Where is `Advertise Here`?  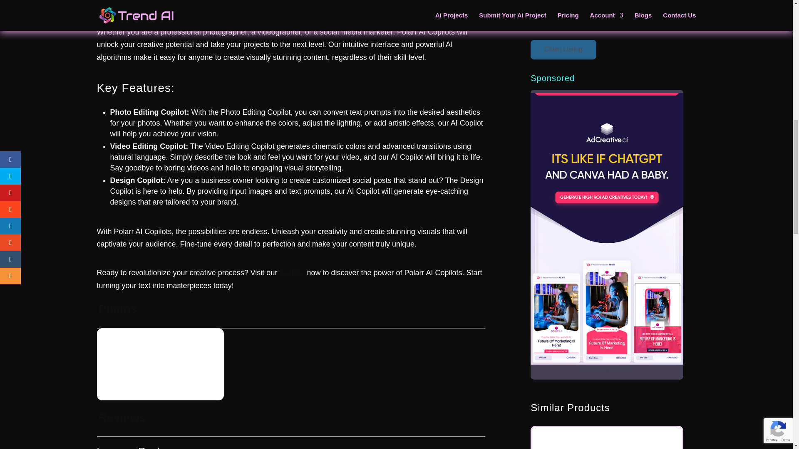 Advertise Here is located at coordinates (607, 370).